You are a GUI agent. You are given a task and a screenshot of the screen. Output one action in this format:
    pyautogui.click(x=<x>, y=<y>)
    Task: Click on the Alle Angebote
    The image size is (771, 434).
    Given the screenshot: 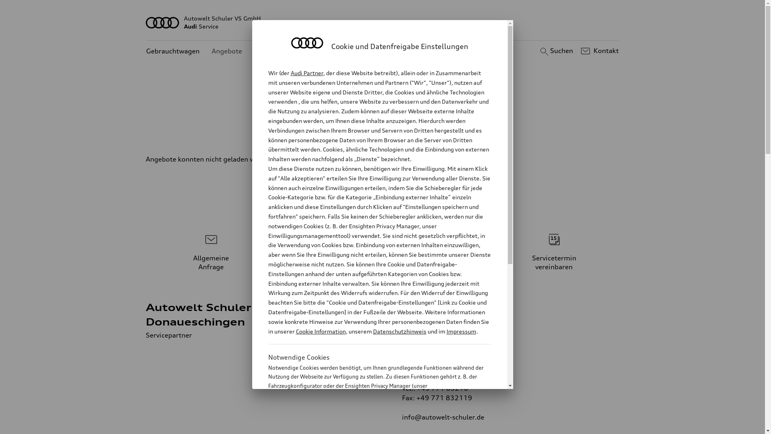 What is the action you would take?
    pyautogui.click(x=320, y=133)
    